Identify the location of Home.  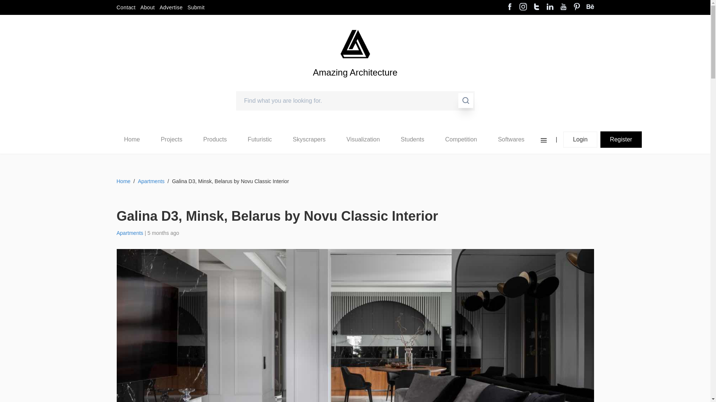
(132, 140).